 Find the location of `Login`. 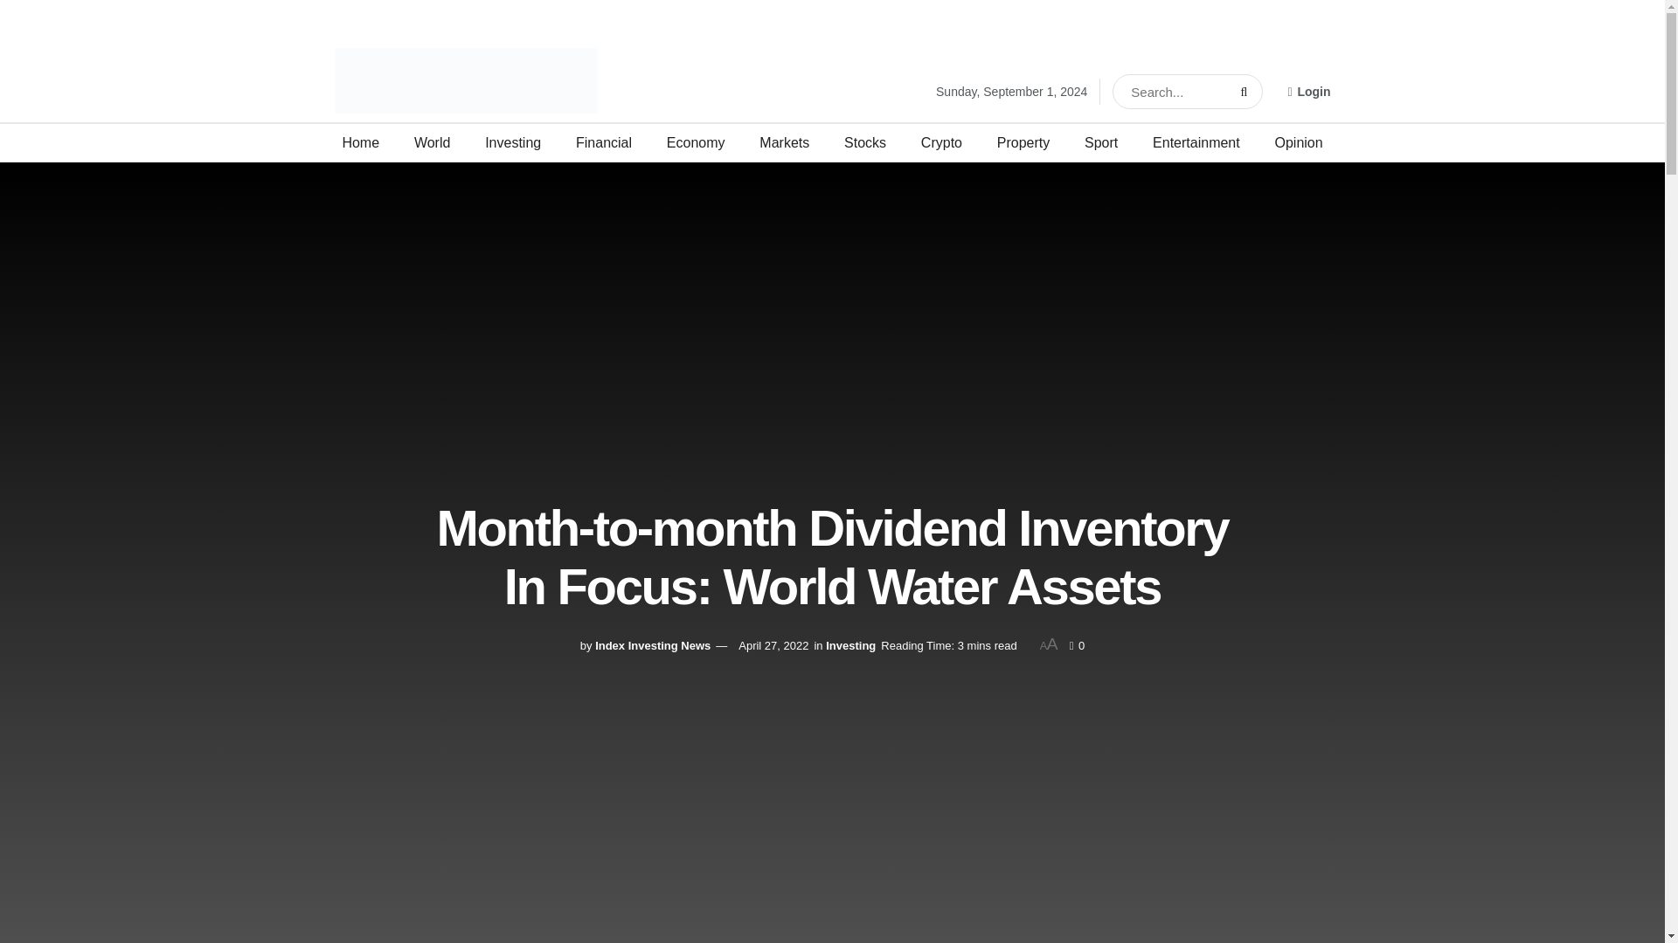

Login is located at coordinates (1308, 91).